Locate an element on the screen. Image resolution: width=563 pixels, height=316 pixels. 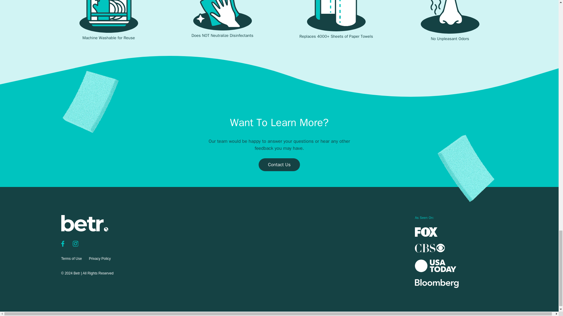
Terms of Use is located at coordinates (71, 259).